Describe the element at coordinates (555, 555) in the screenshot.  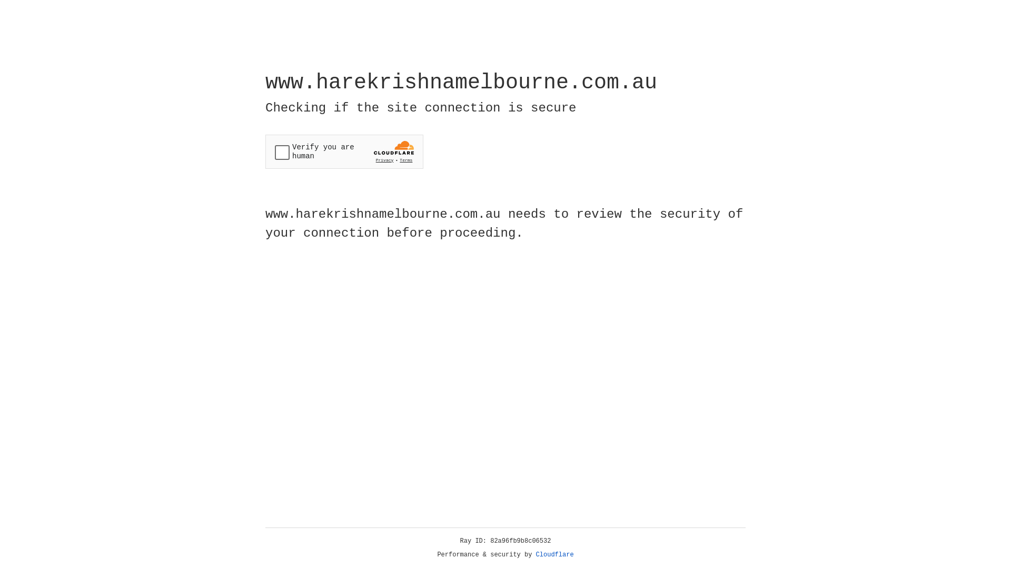
I see `Cloudflare` at that location.